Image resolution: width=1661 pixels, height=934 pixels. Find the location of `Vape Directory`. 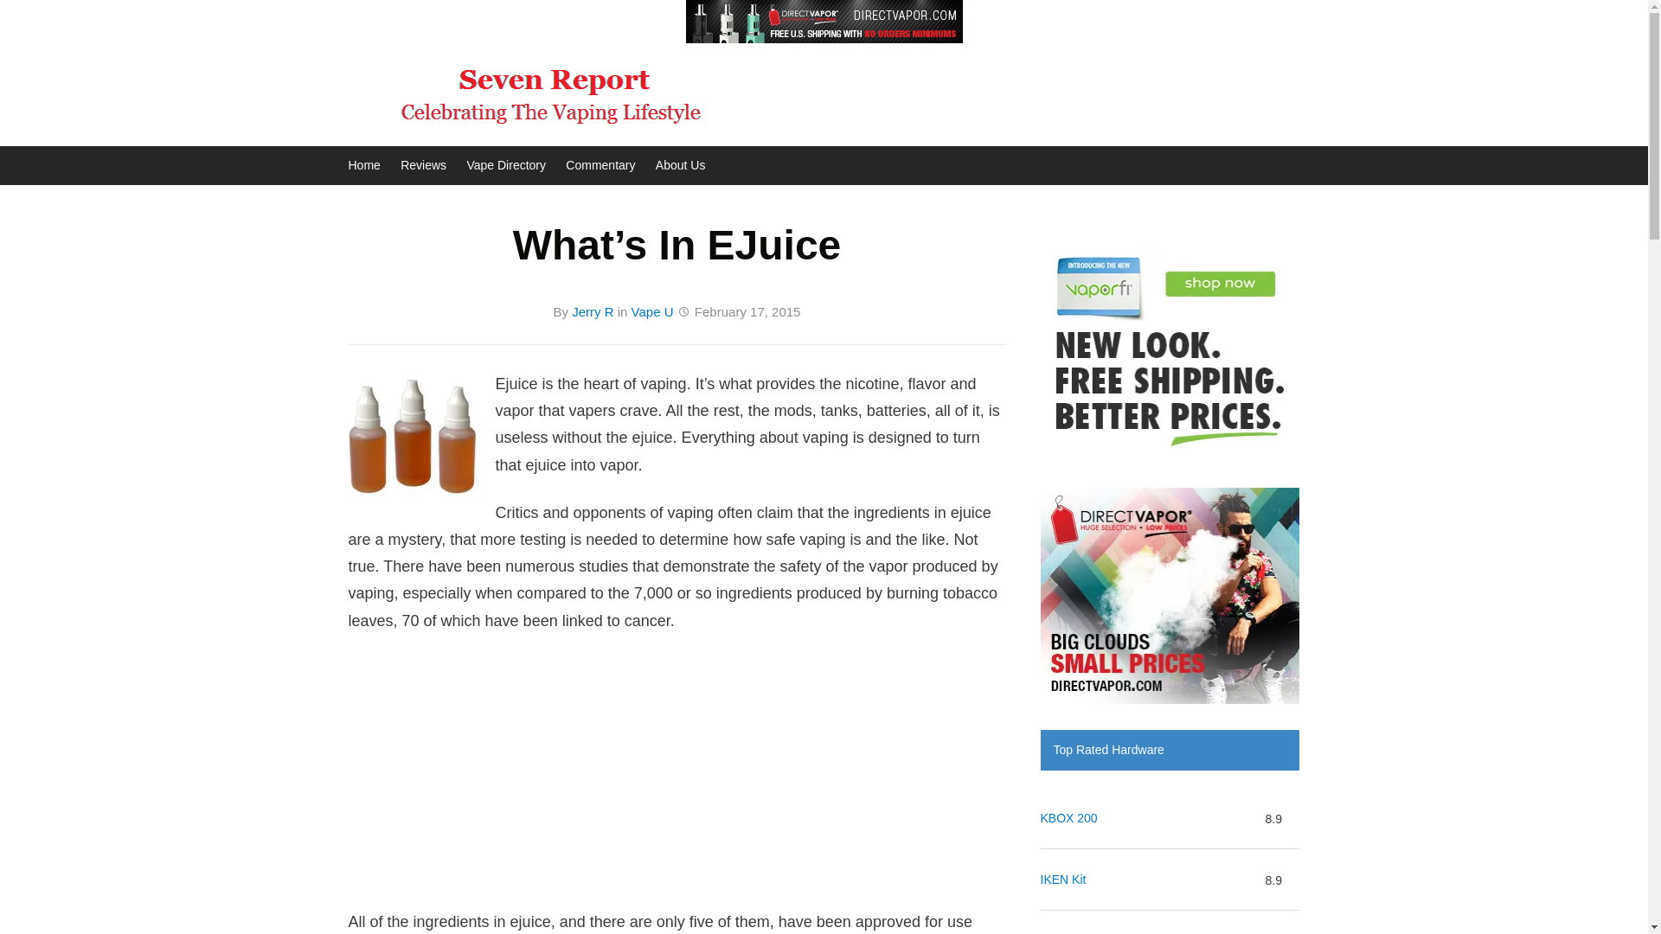

Vape Directory is located at coordinates (506, 164).